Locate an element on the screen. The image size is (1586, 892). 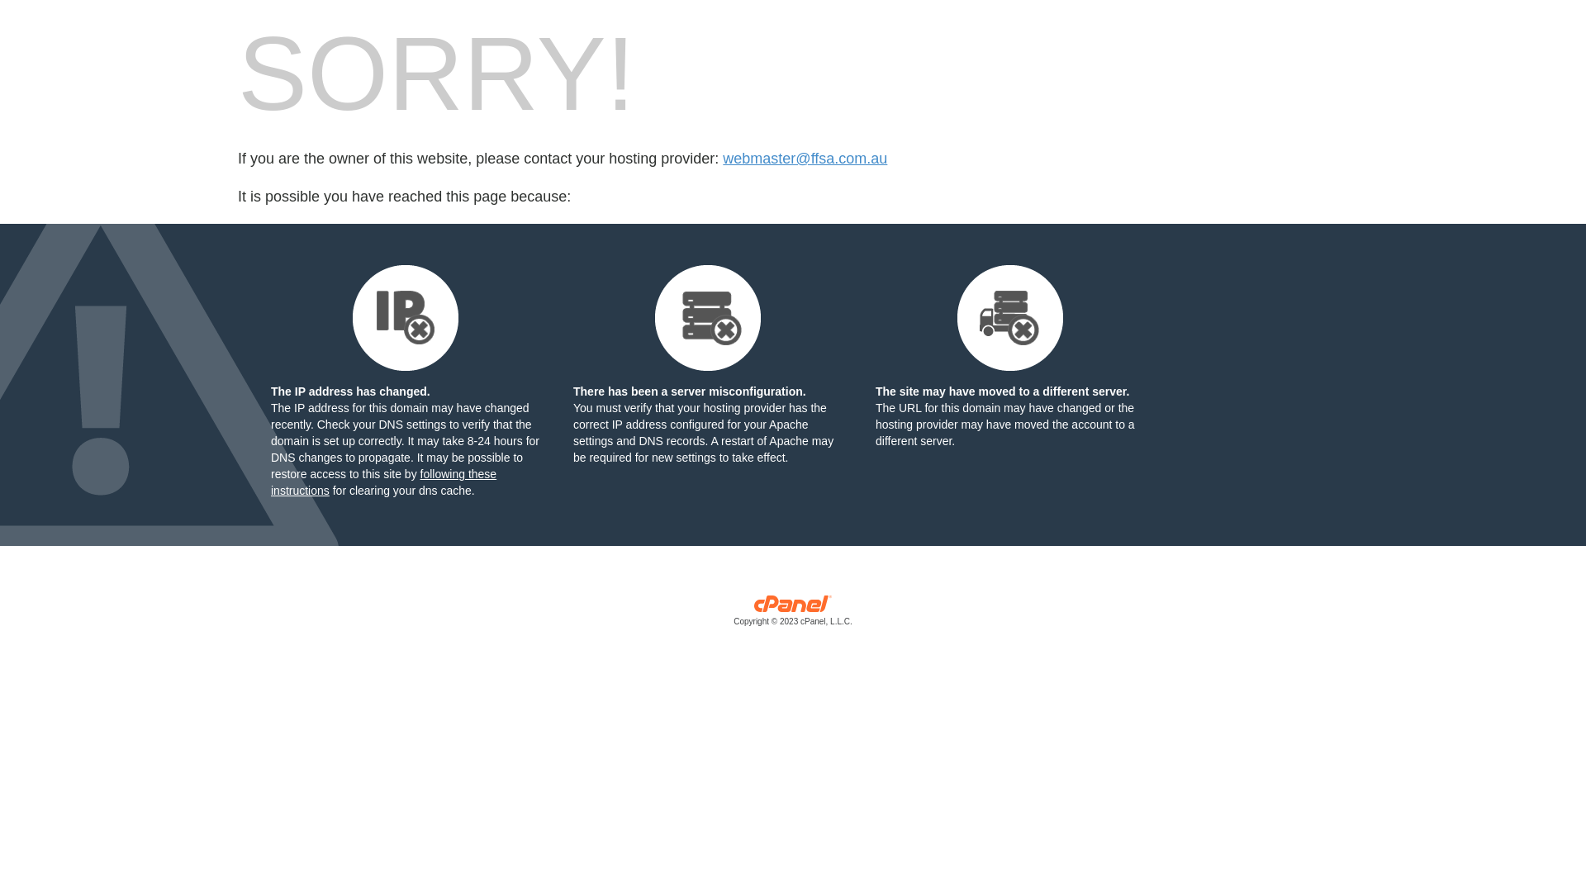
webmaster@ffsa.com.au is located at coordinates (805, 159).